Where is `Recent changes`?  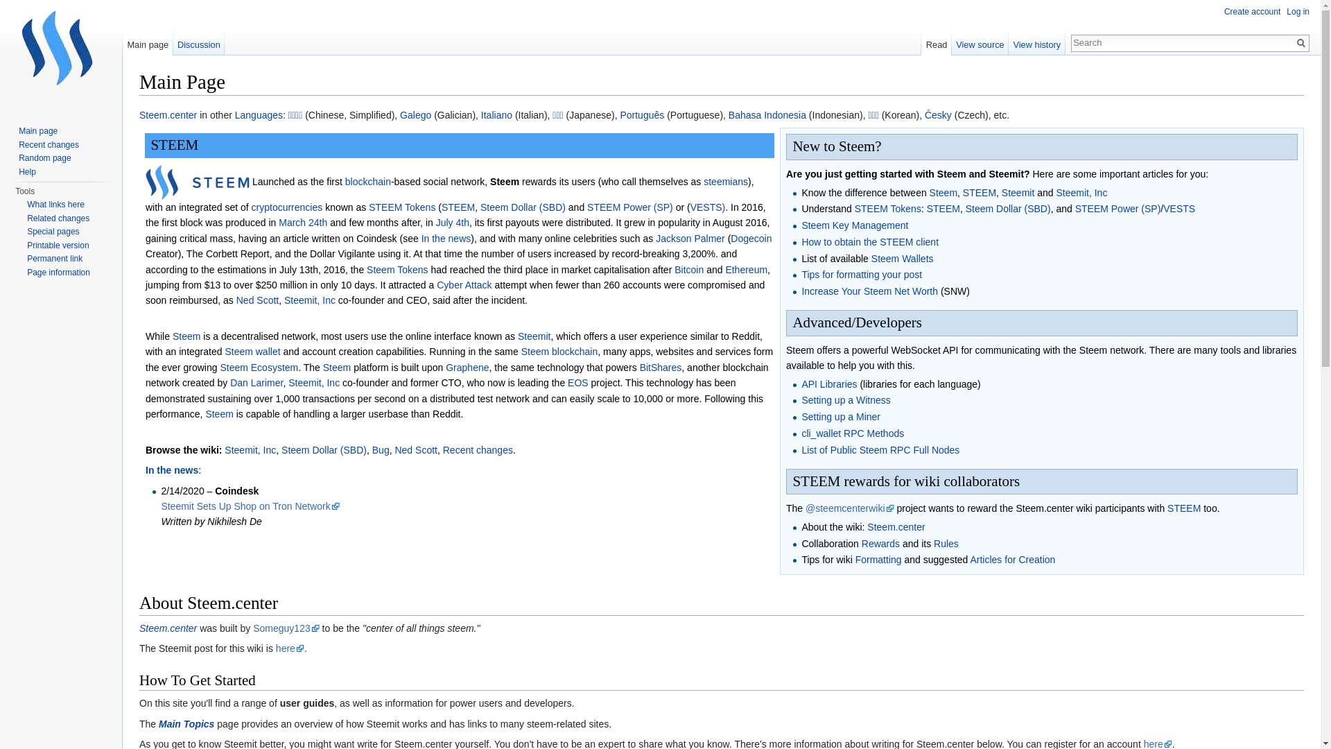
Recent changes is located at coordinates (49, 145).